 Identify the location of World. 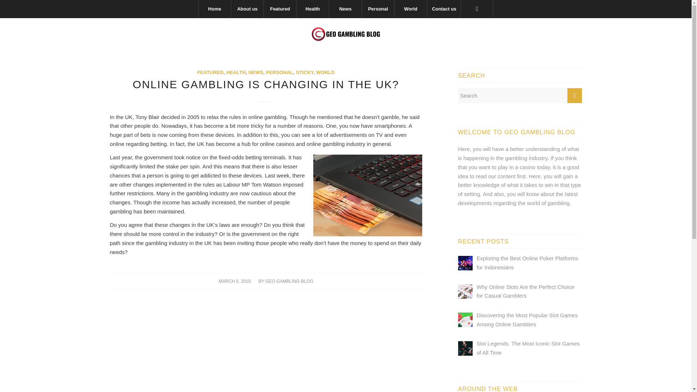
(410, 9).